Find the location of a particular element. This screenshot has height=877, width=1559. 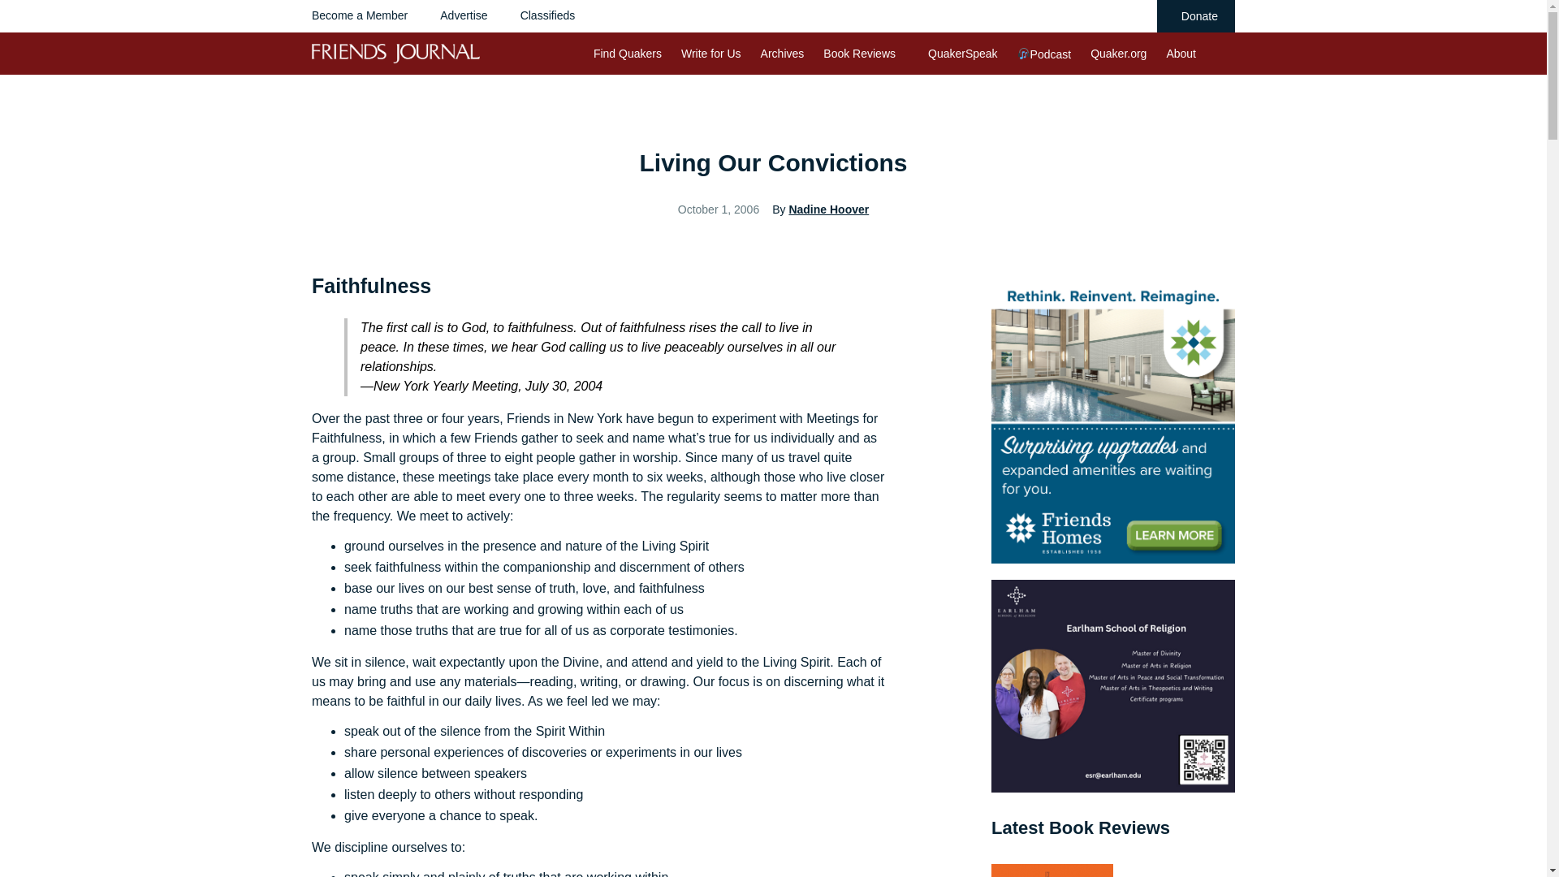

Become a Member is located at coordinates (359, 15).